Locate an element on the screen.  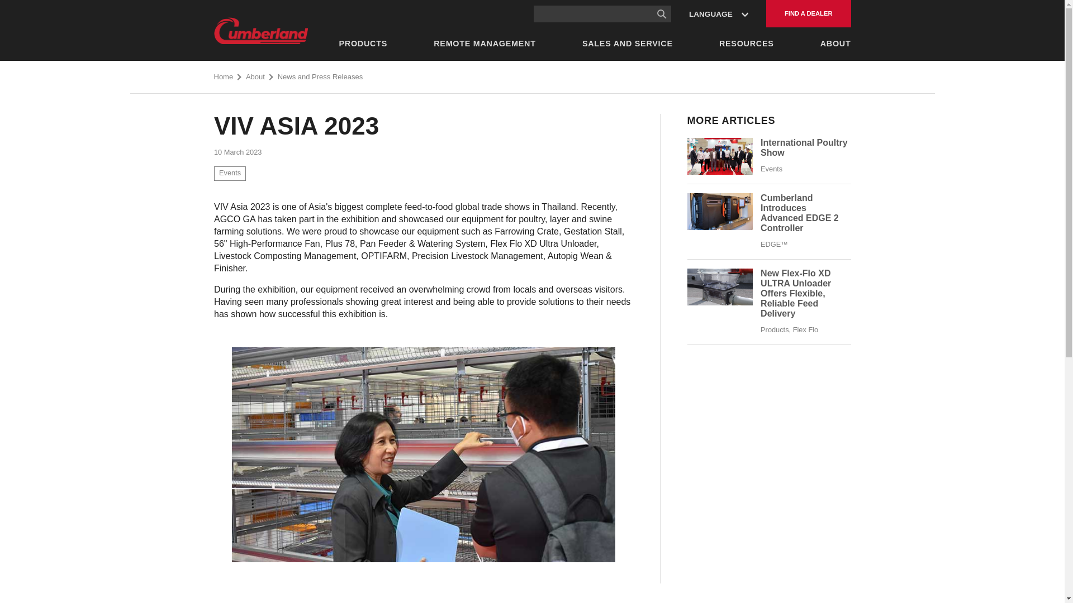
Flex-Flo XD Ultra Unloaders is located at coordinates (720, 286).